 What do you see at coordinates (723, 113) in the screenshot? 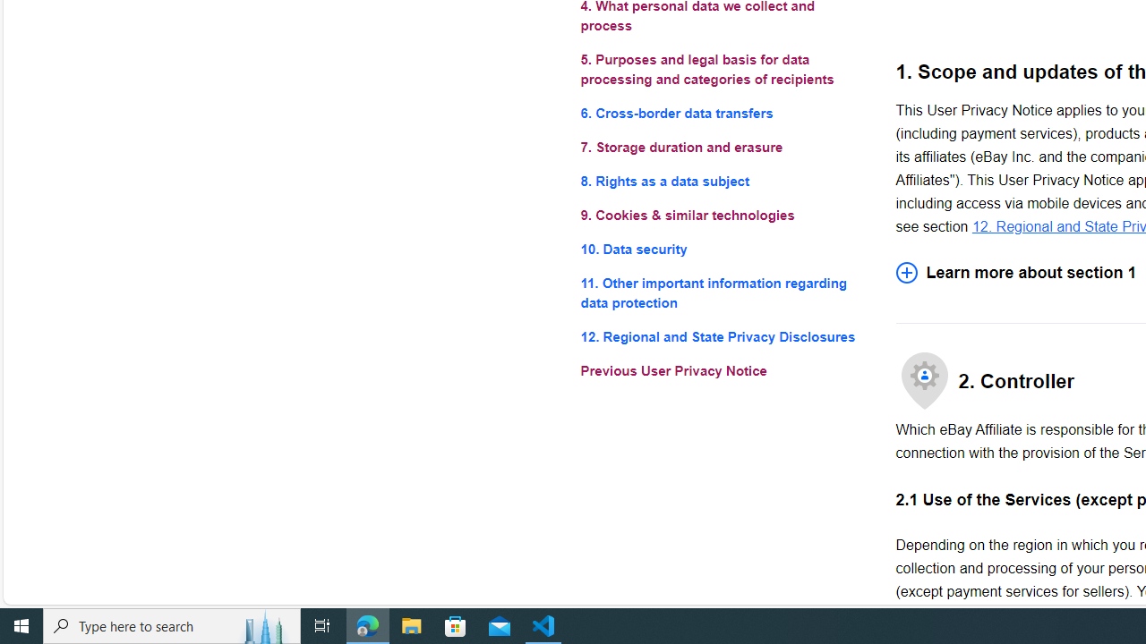
I see `6. Cross-border data transfers` at bounding box center [723, 113].